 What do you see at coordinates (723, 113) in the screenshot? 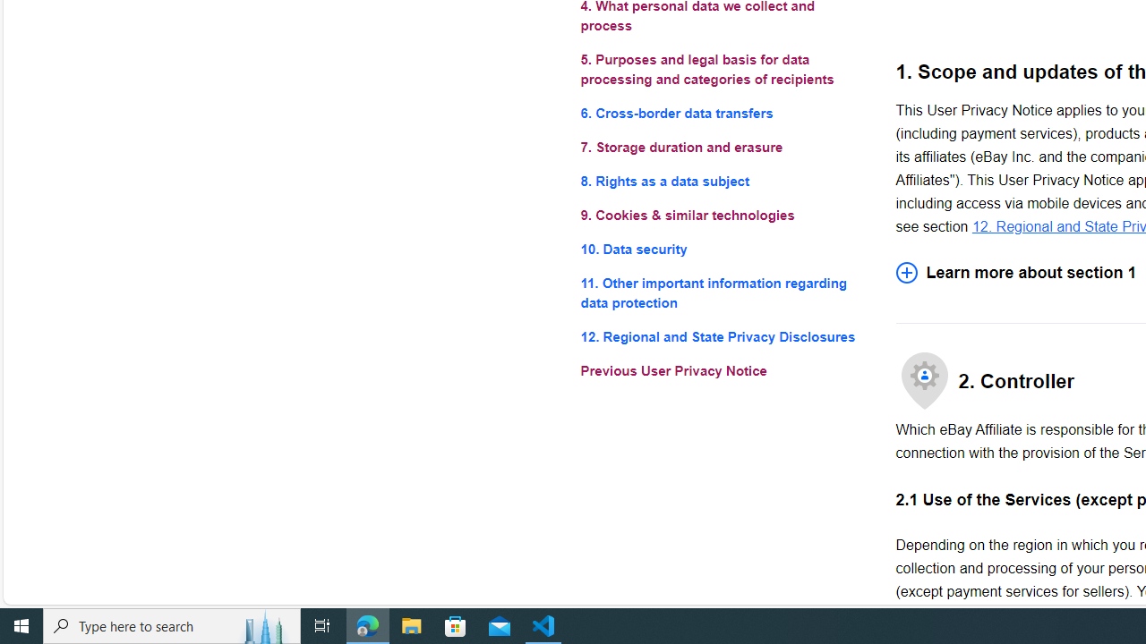
I see `6. Cross-border data transfers` at bounding box center [723, 113].